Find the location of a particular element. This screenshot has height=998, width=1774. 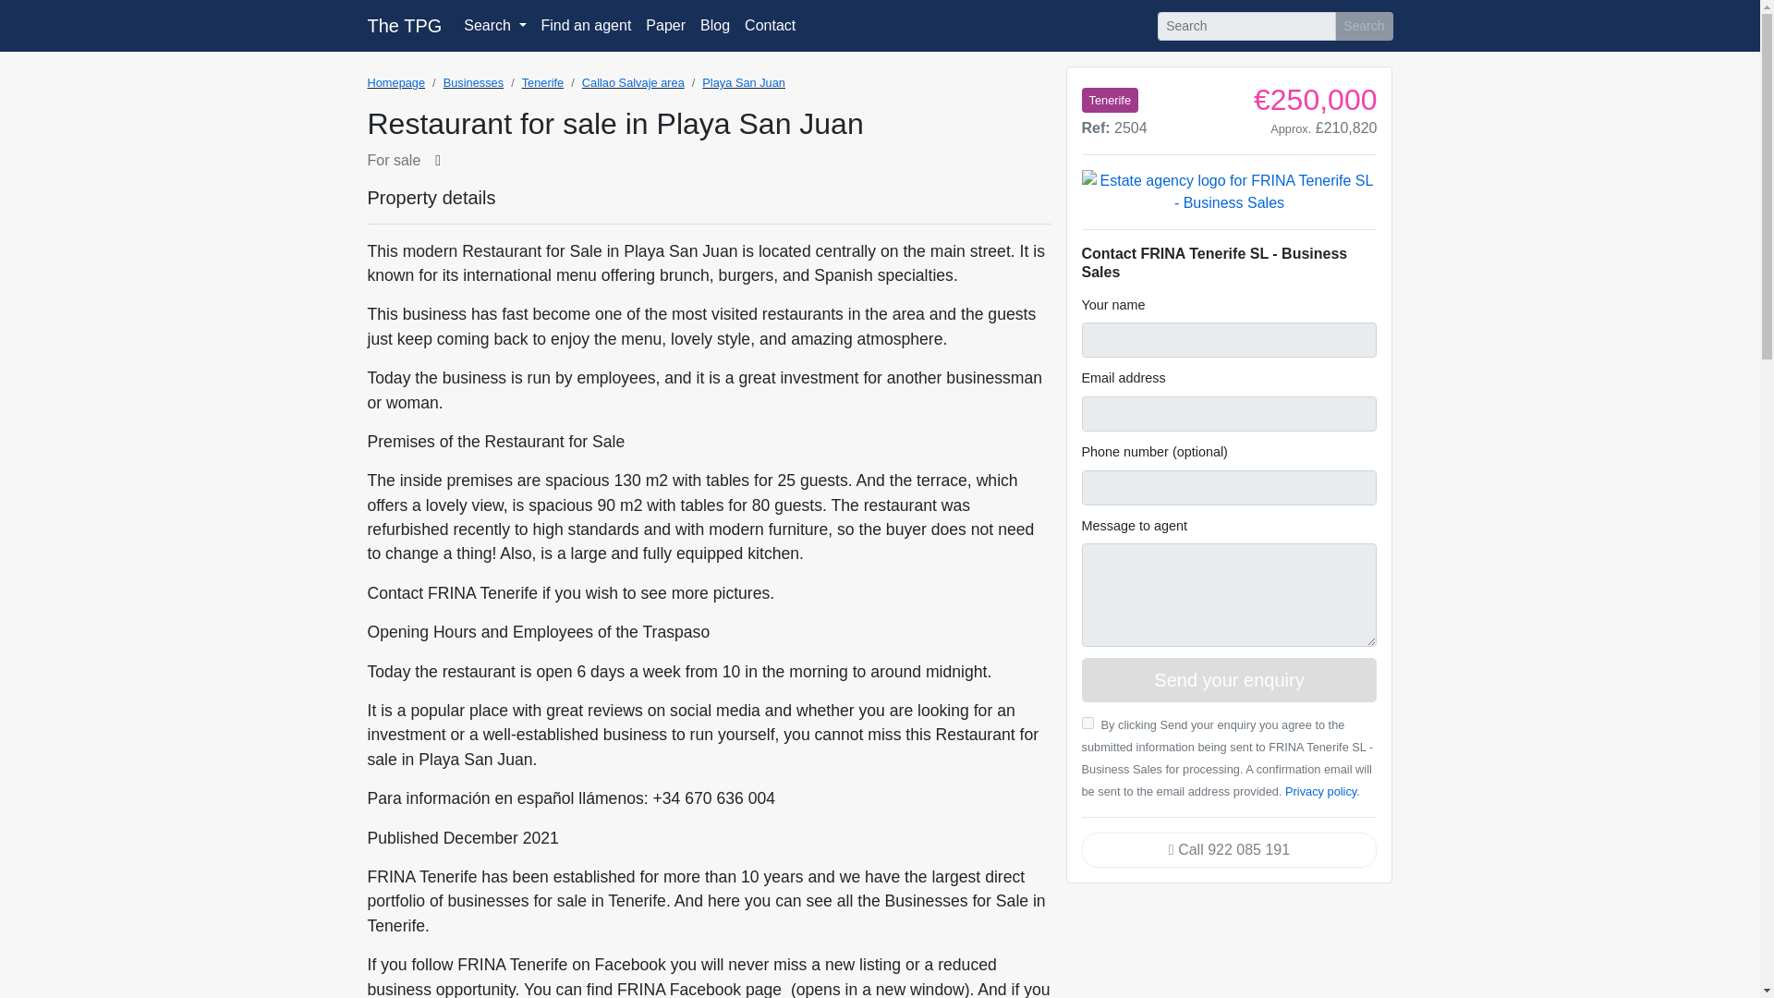

Paper is located at coordinates (665, 25).